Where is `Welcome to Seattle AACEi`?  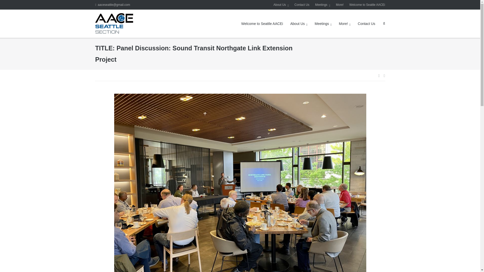
Welcome to Seattle AACEi is located at coordinates (262, 24).